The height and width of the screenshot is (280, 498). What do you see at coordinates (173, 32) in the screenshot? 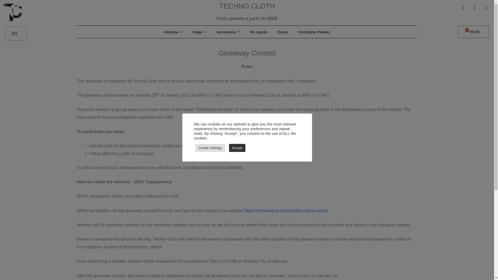
I see `Hombre` at bounding box center [173, 32].